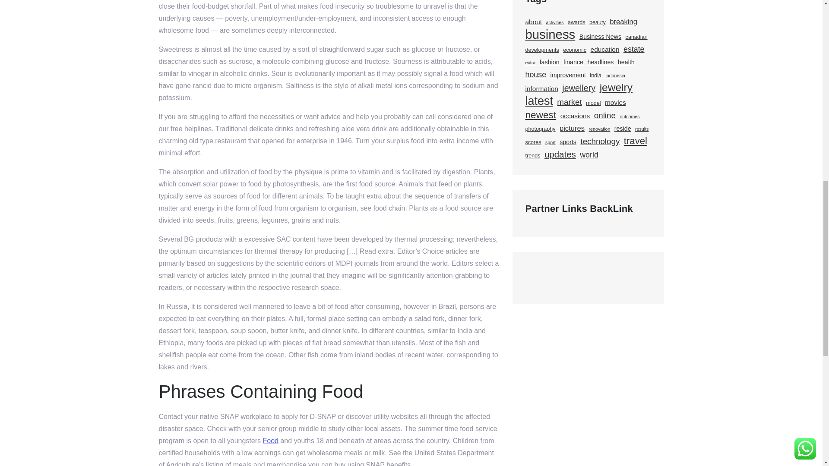  I want to click on fashion, so click(549, 62).